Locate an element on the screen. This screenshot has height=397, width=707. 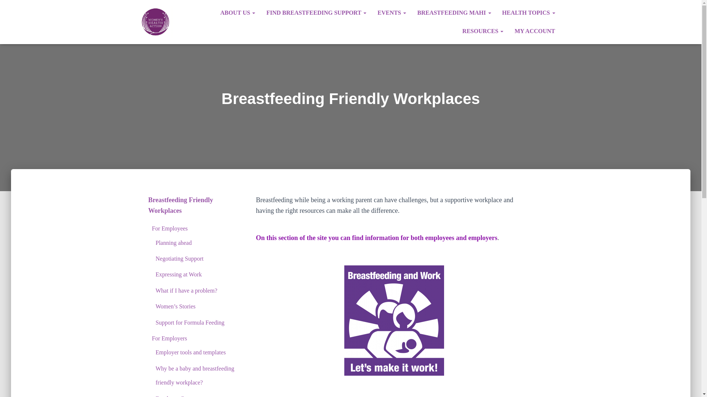
About Us is located at coordinates (238, 12).